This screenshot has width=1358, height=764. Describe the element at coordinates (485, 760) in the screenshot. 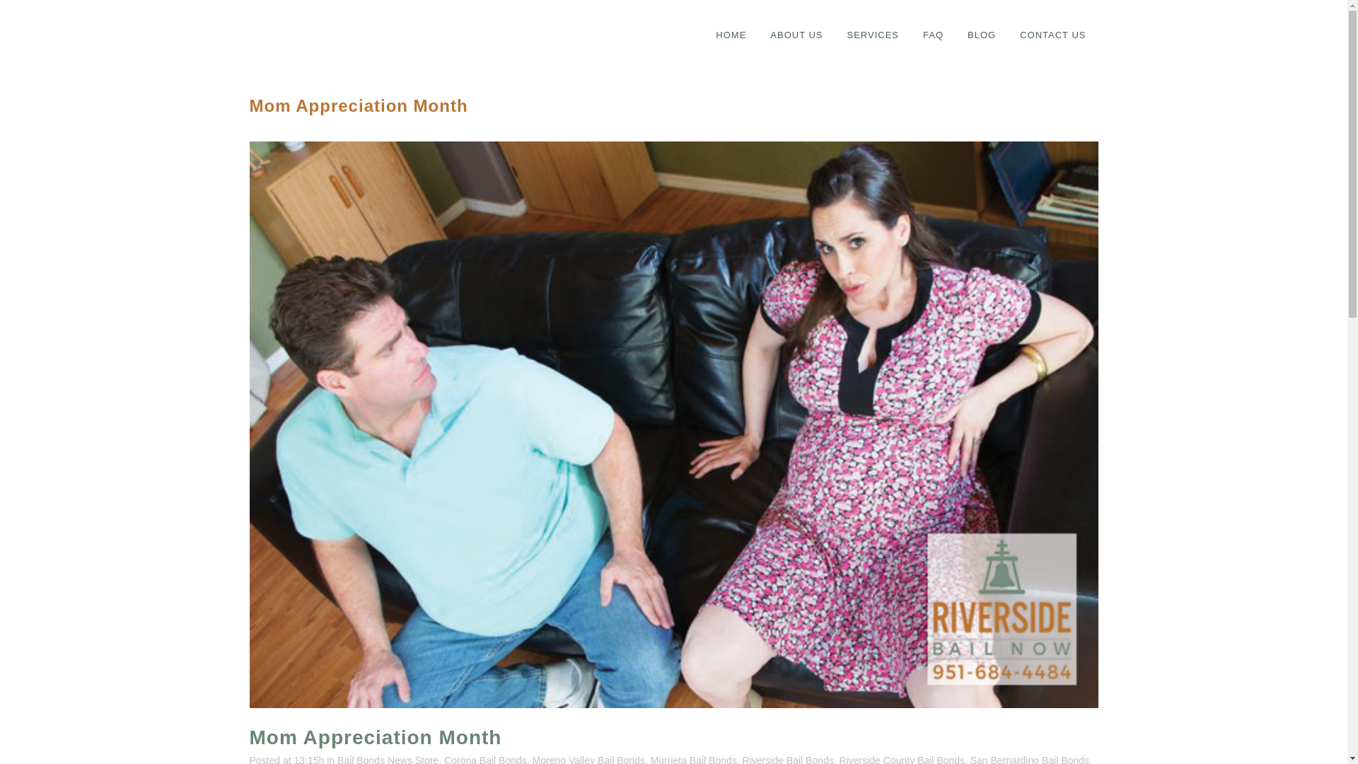

I see `Corona Bail Bonds` at that location.